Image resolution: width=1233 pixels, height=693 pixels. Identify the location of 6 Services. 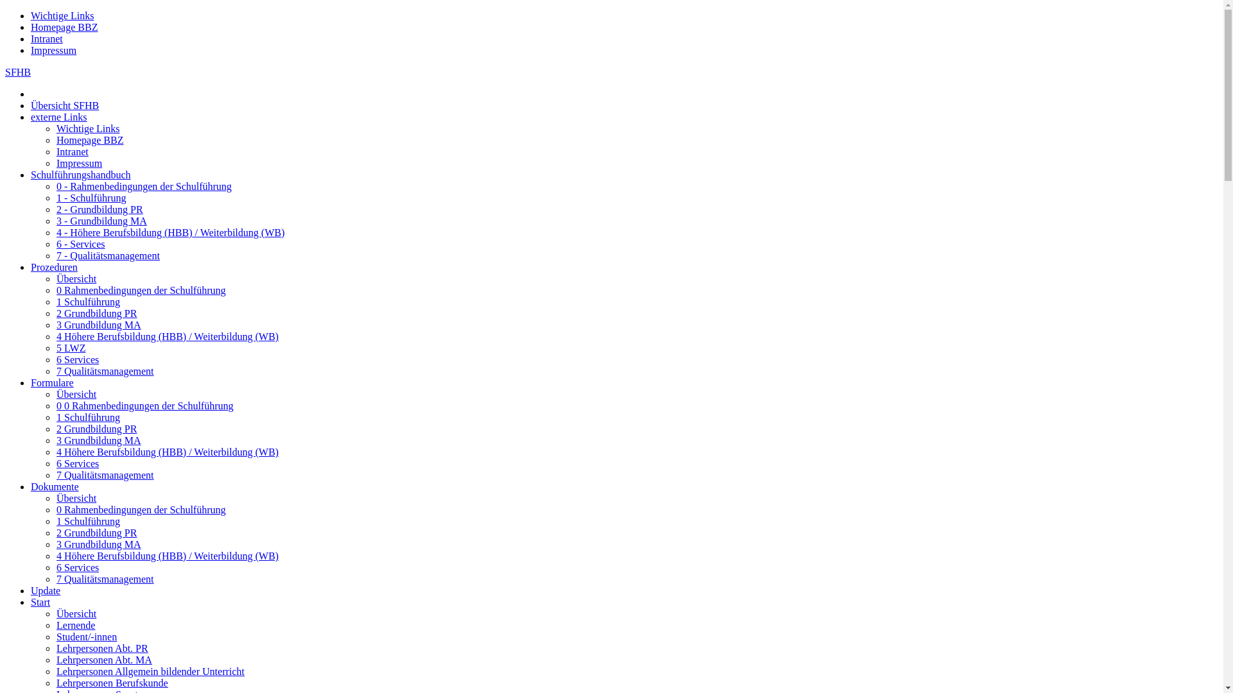
(78, 359).